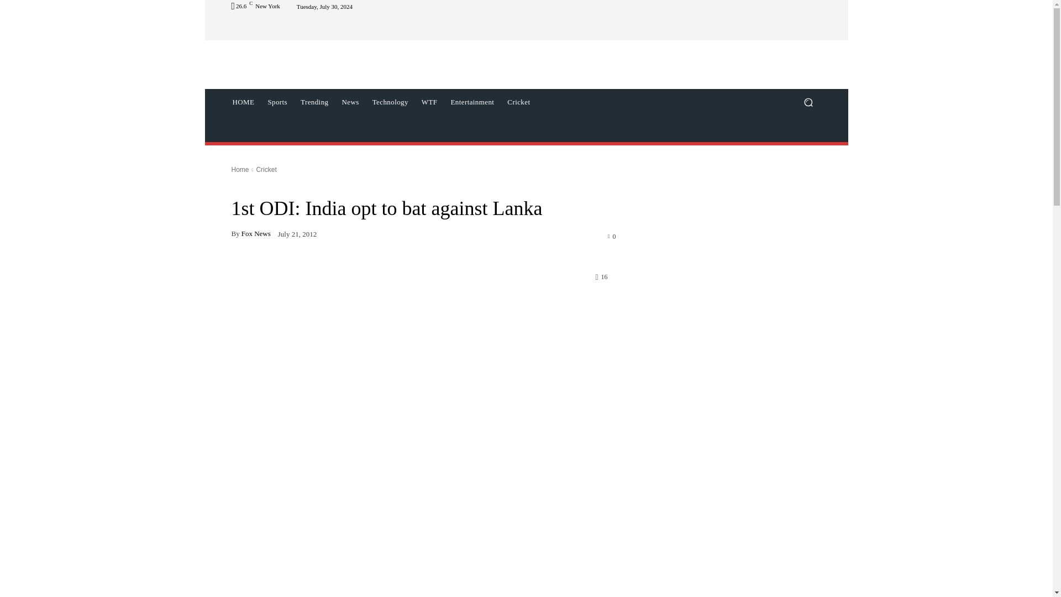 The width and height of the screenshot is (1061, 597). What do you see at coordinates (243, 102) in the screenshot?
I see `HOME` at bounding box center [243, 102].